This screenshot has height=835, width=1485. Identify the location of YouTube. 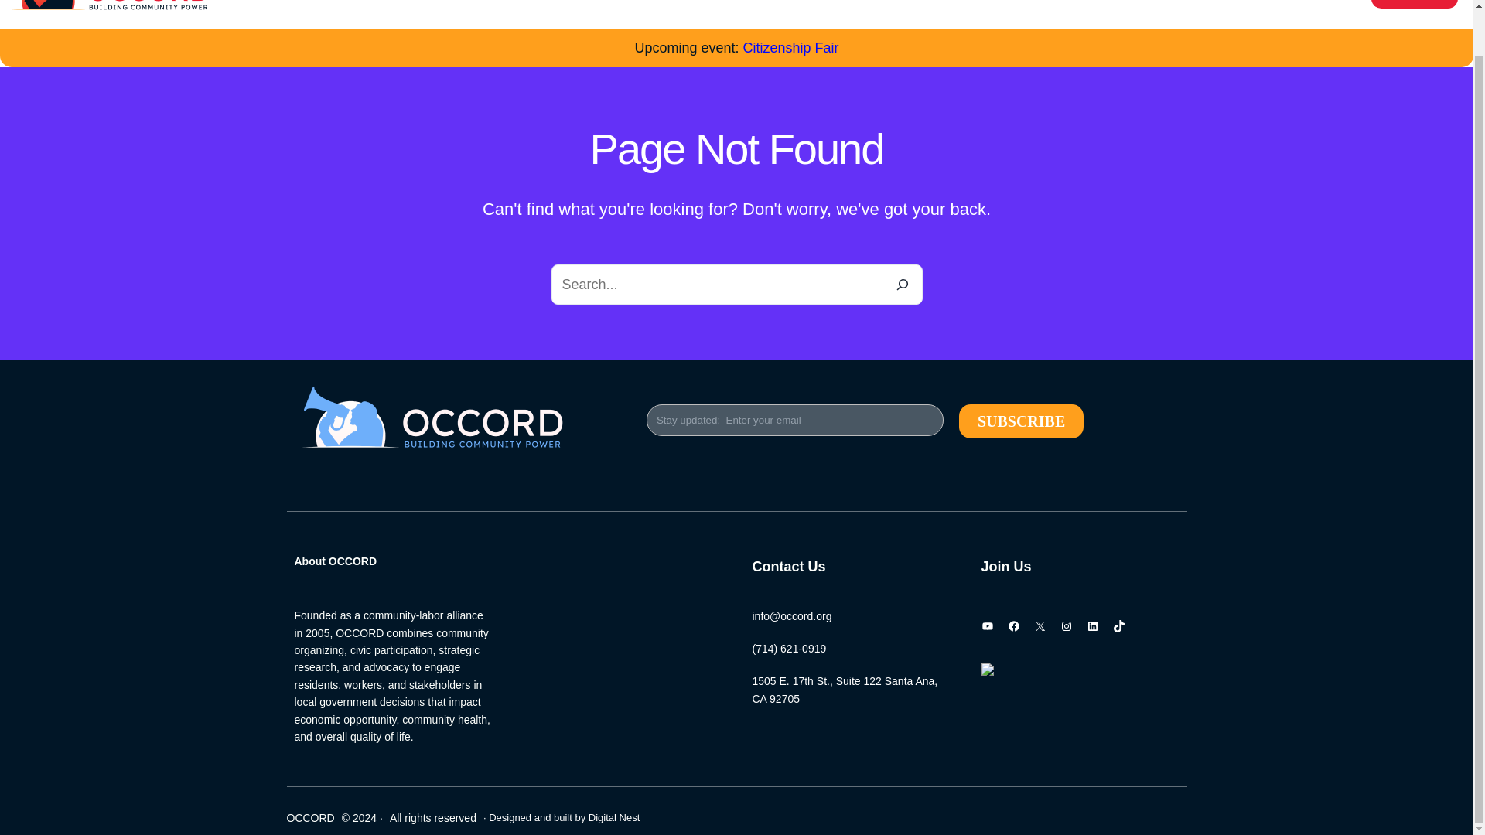
(987, 626).